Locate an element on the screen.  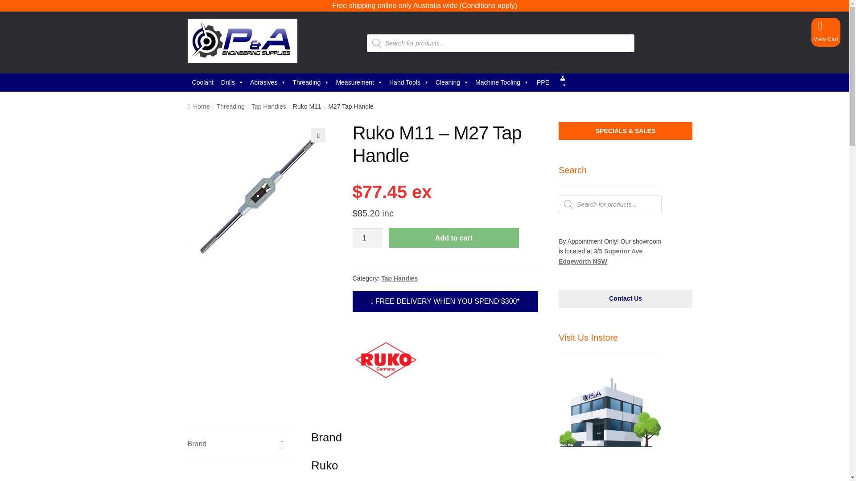
Threading is located at coordinates (310, 82).